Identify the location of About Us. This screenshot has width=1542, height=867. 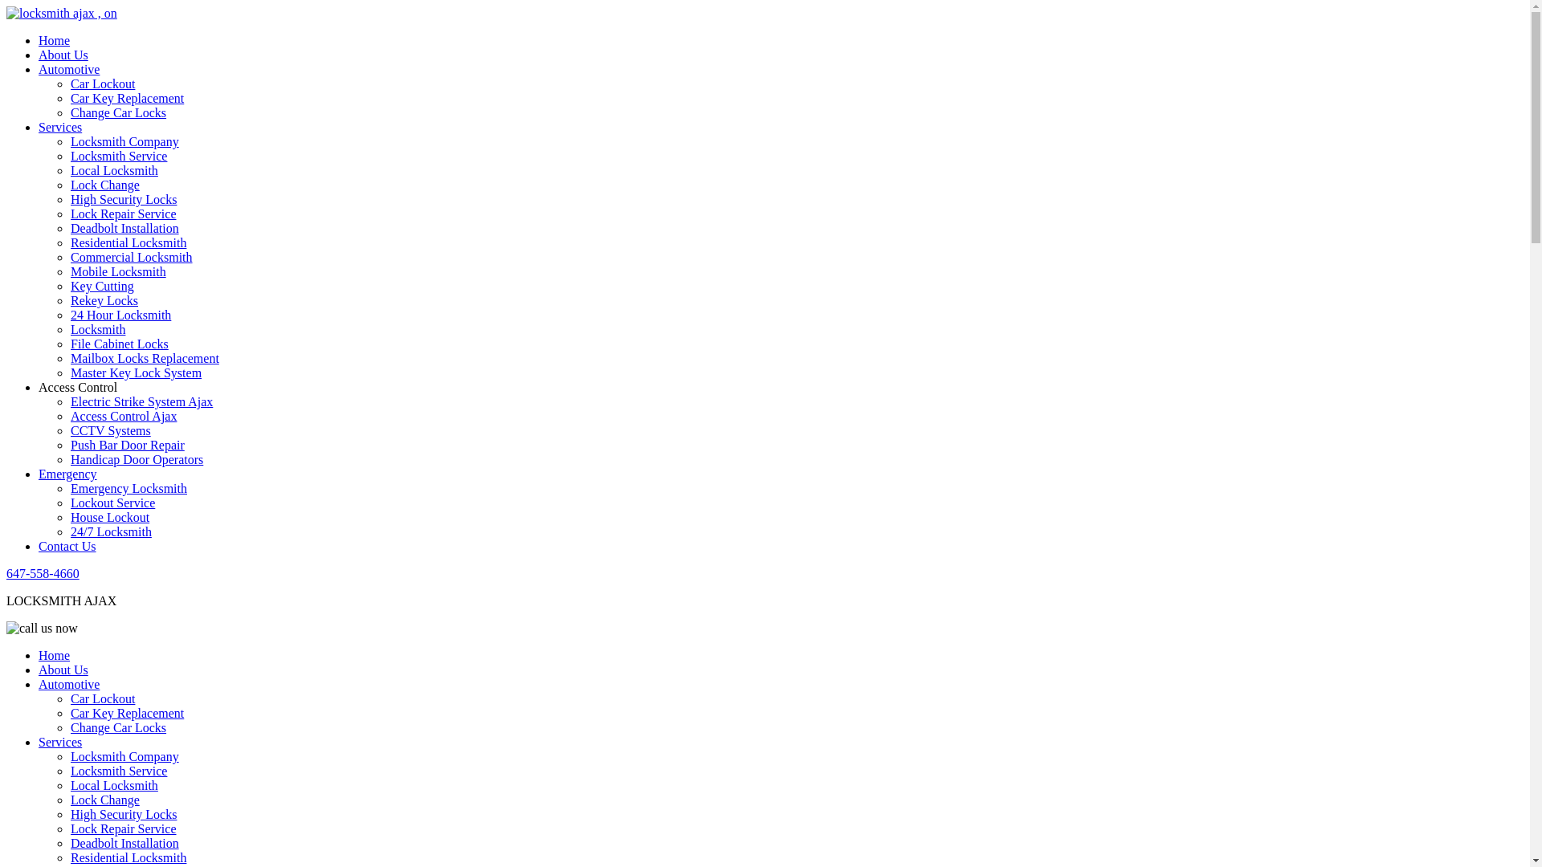
(63, 670).